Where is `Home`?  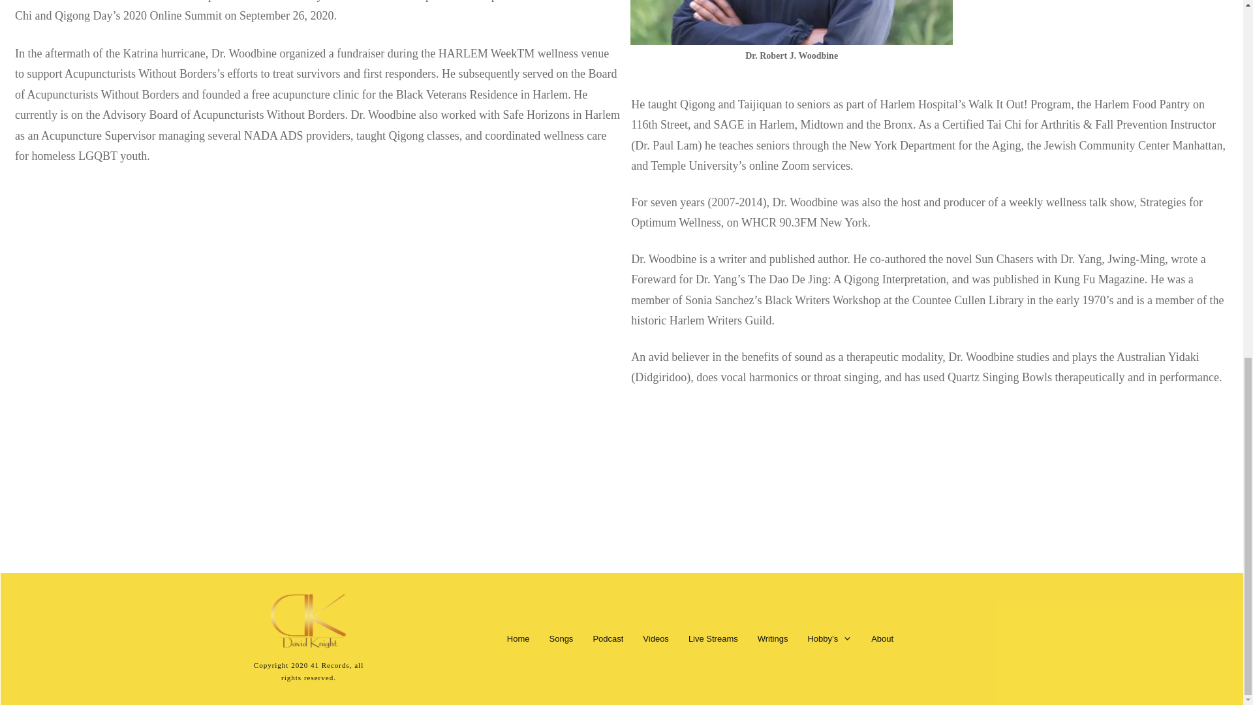
Home is located at coordinates (518, 638).